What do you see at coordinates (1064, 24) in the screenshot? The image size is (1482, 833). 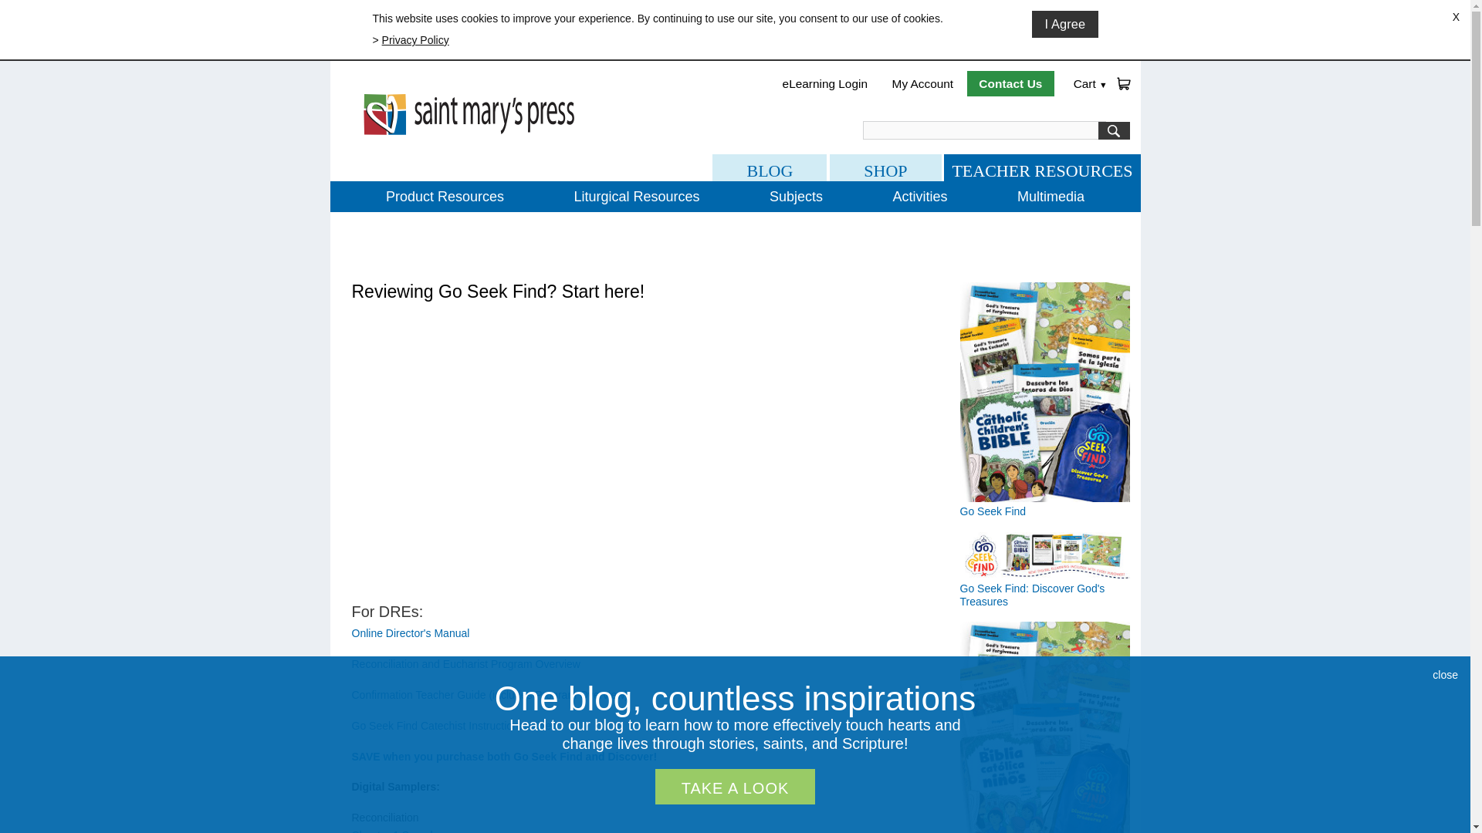 I see `I Agree` at bounding box center [1064, 24].